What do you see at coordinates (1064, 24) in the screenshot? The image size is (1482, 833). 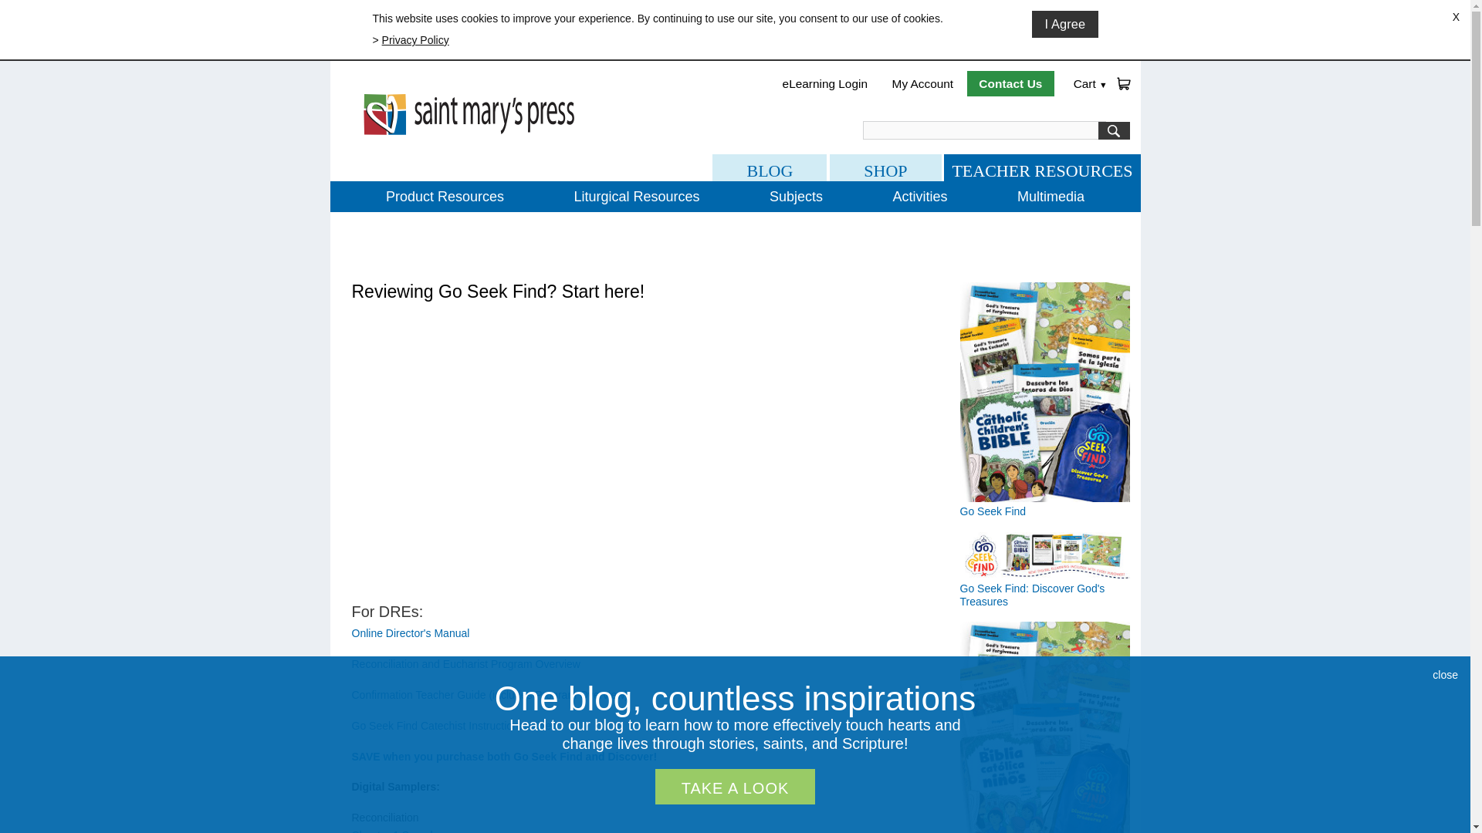 I see `I Agree` at bounding box center [1064, 24].